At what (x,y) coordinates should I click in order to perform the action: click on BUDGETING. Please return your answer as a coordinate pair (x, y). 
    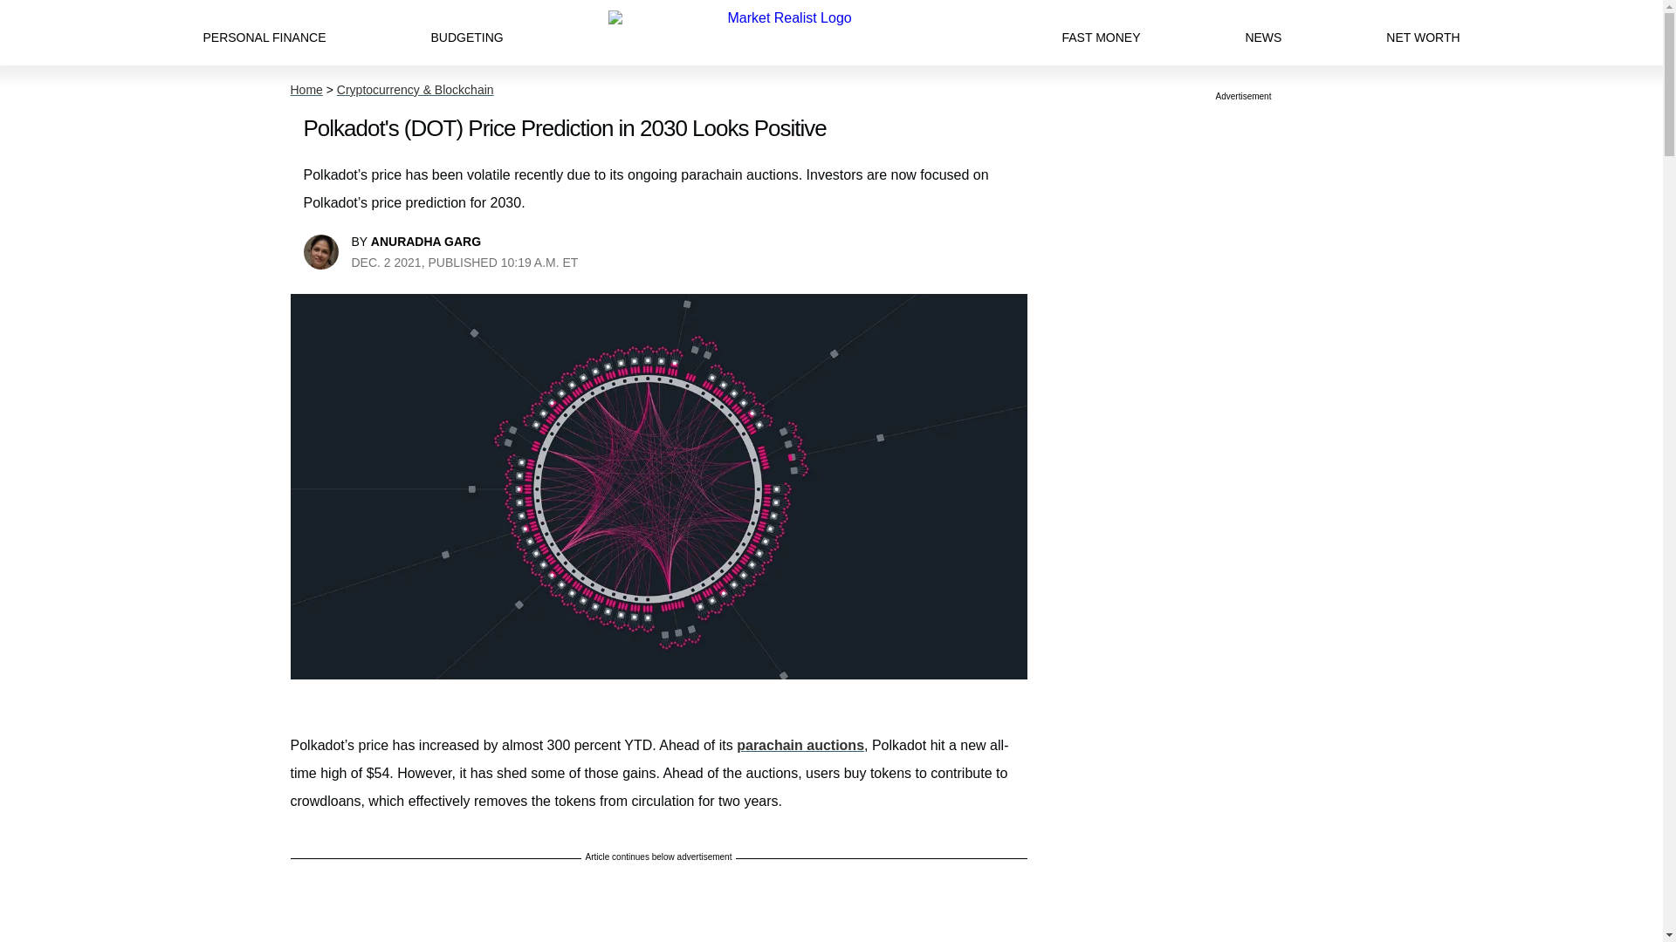
    Looking at the image, I should click on (466, 32).